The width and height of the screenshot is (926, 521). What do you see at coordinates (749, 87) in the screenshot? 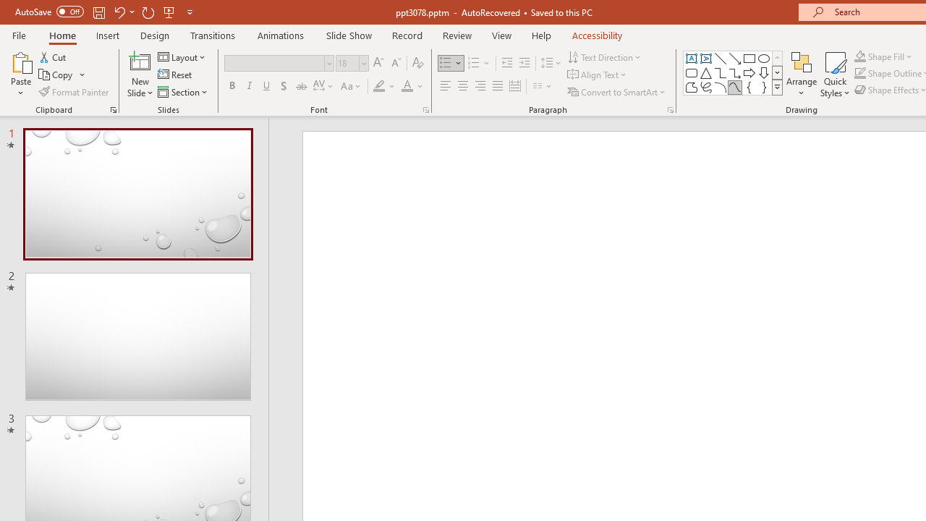
I see `Left Brace` at bounding box center [749, 87].